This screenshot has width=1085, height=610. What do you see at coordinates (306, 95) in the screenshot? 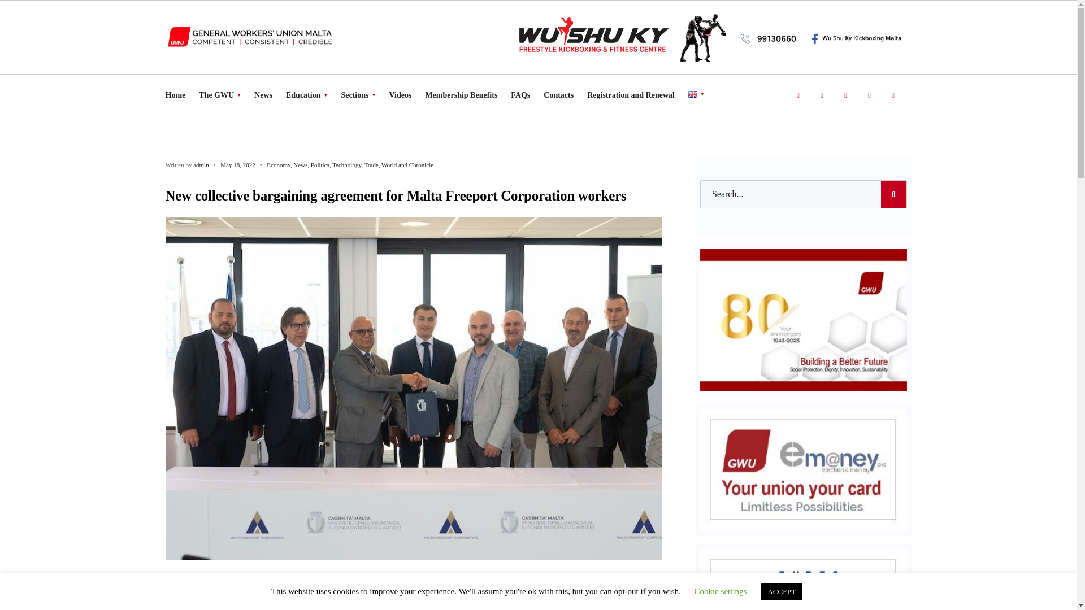
I see `Education` at bounding box center [306, 95].